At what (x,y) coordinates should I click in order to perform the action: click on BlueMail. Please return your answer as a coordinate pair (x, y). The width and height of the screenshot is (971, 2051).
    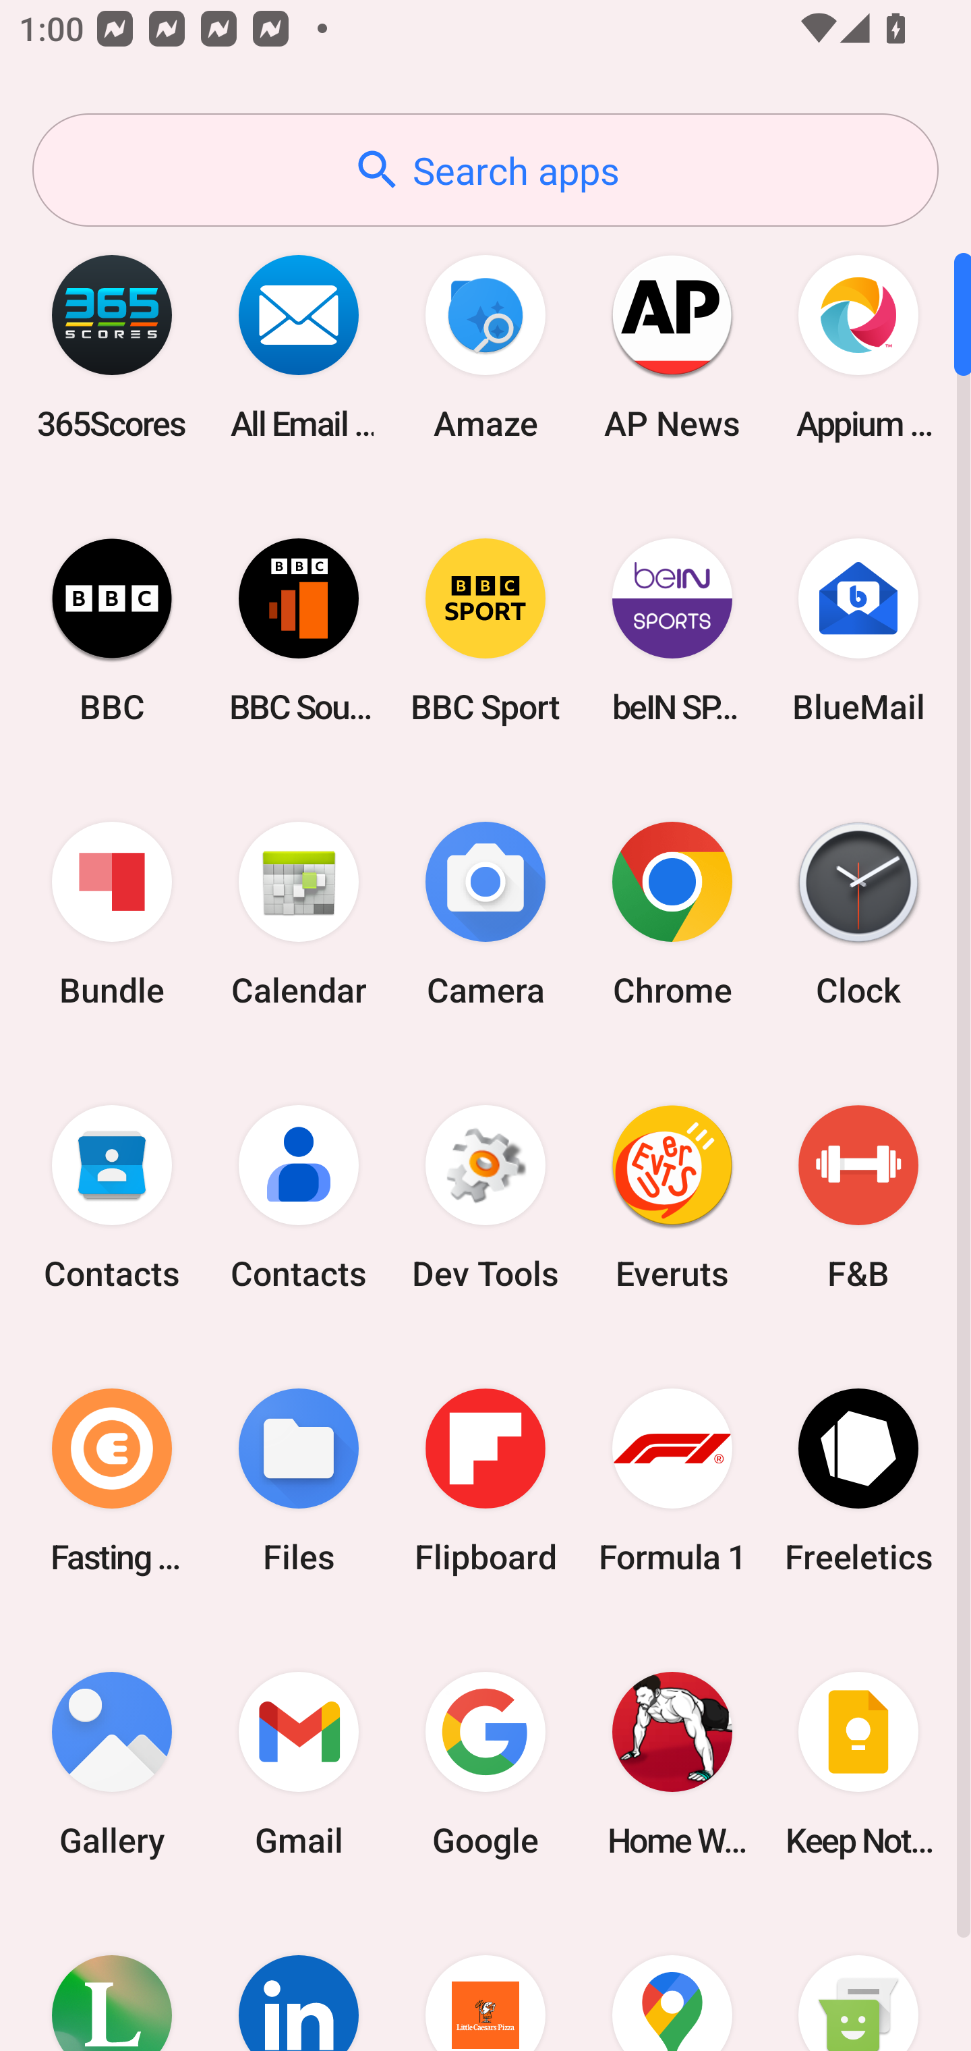
    Looking at the image, I should click on (858, 630).